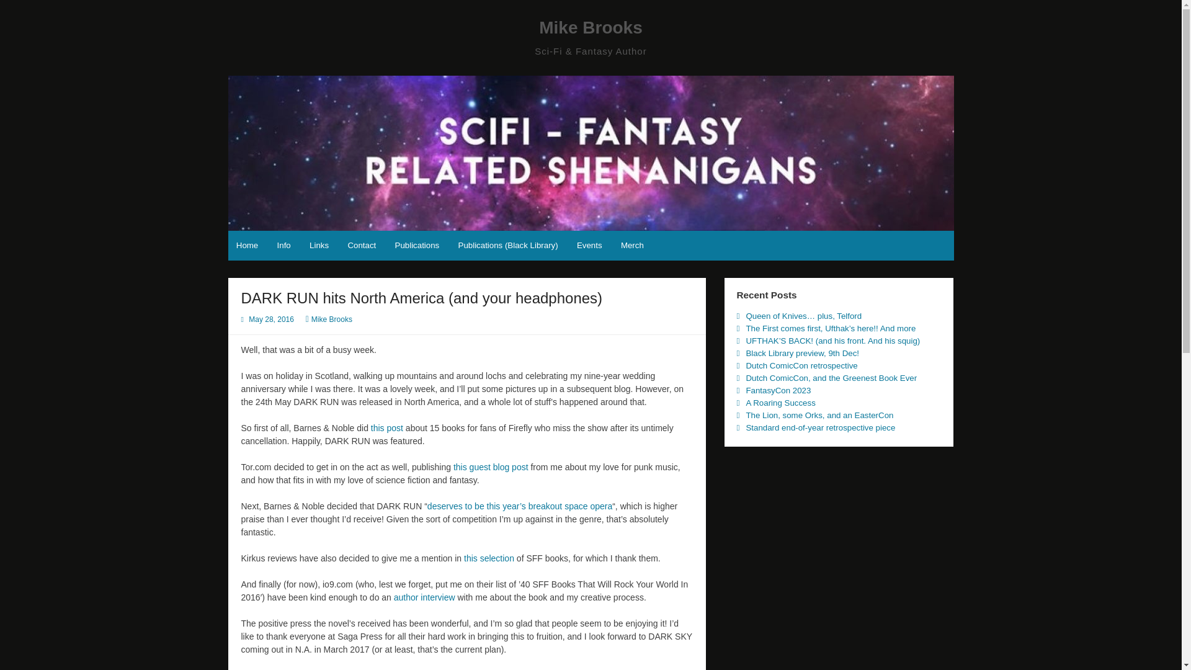 The height and width of the screenshot is (670, 1191). I want to click on The Lion, some Orks, and an EasterCon, so click(819, 416).